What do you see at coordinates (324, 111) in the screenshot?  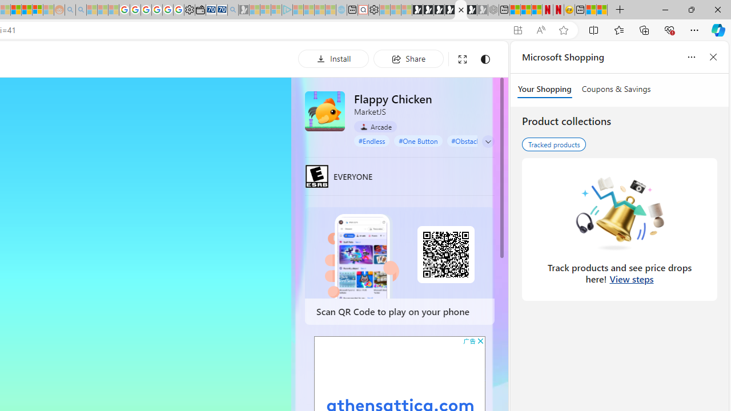 I see `Flappy Chicken` at bounding box center [324, 111].